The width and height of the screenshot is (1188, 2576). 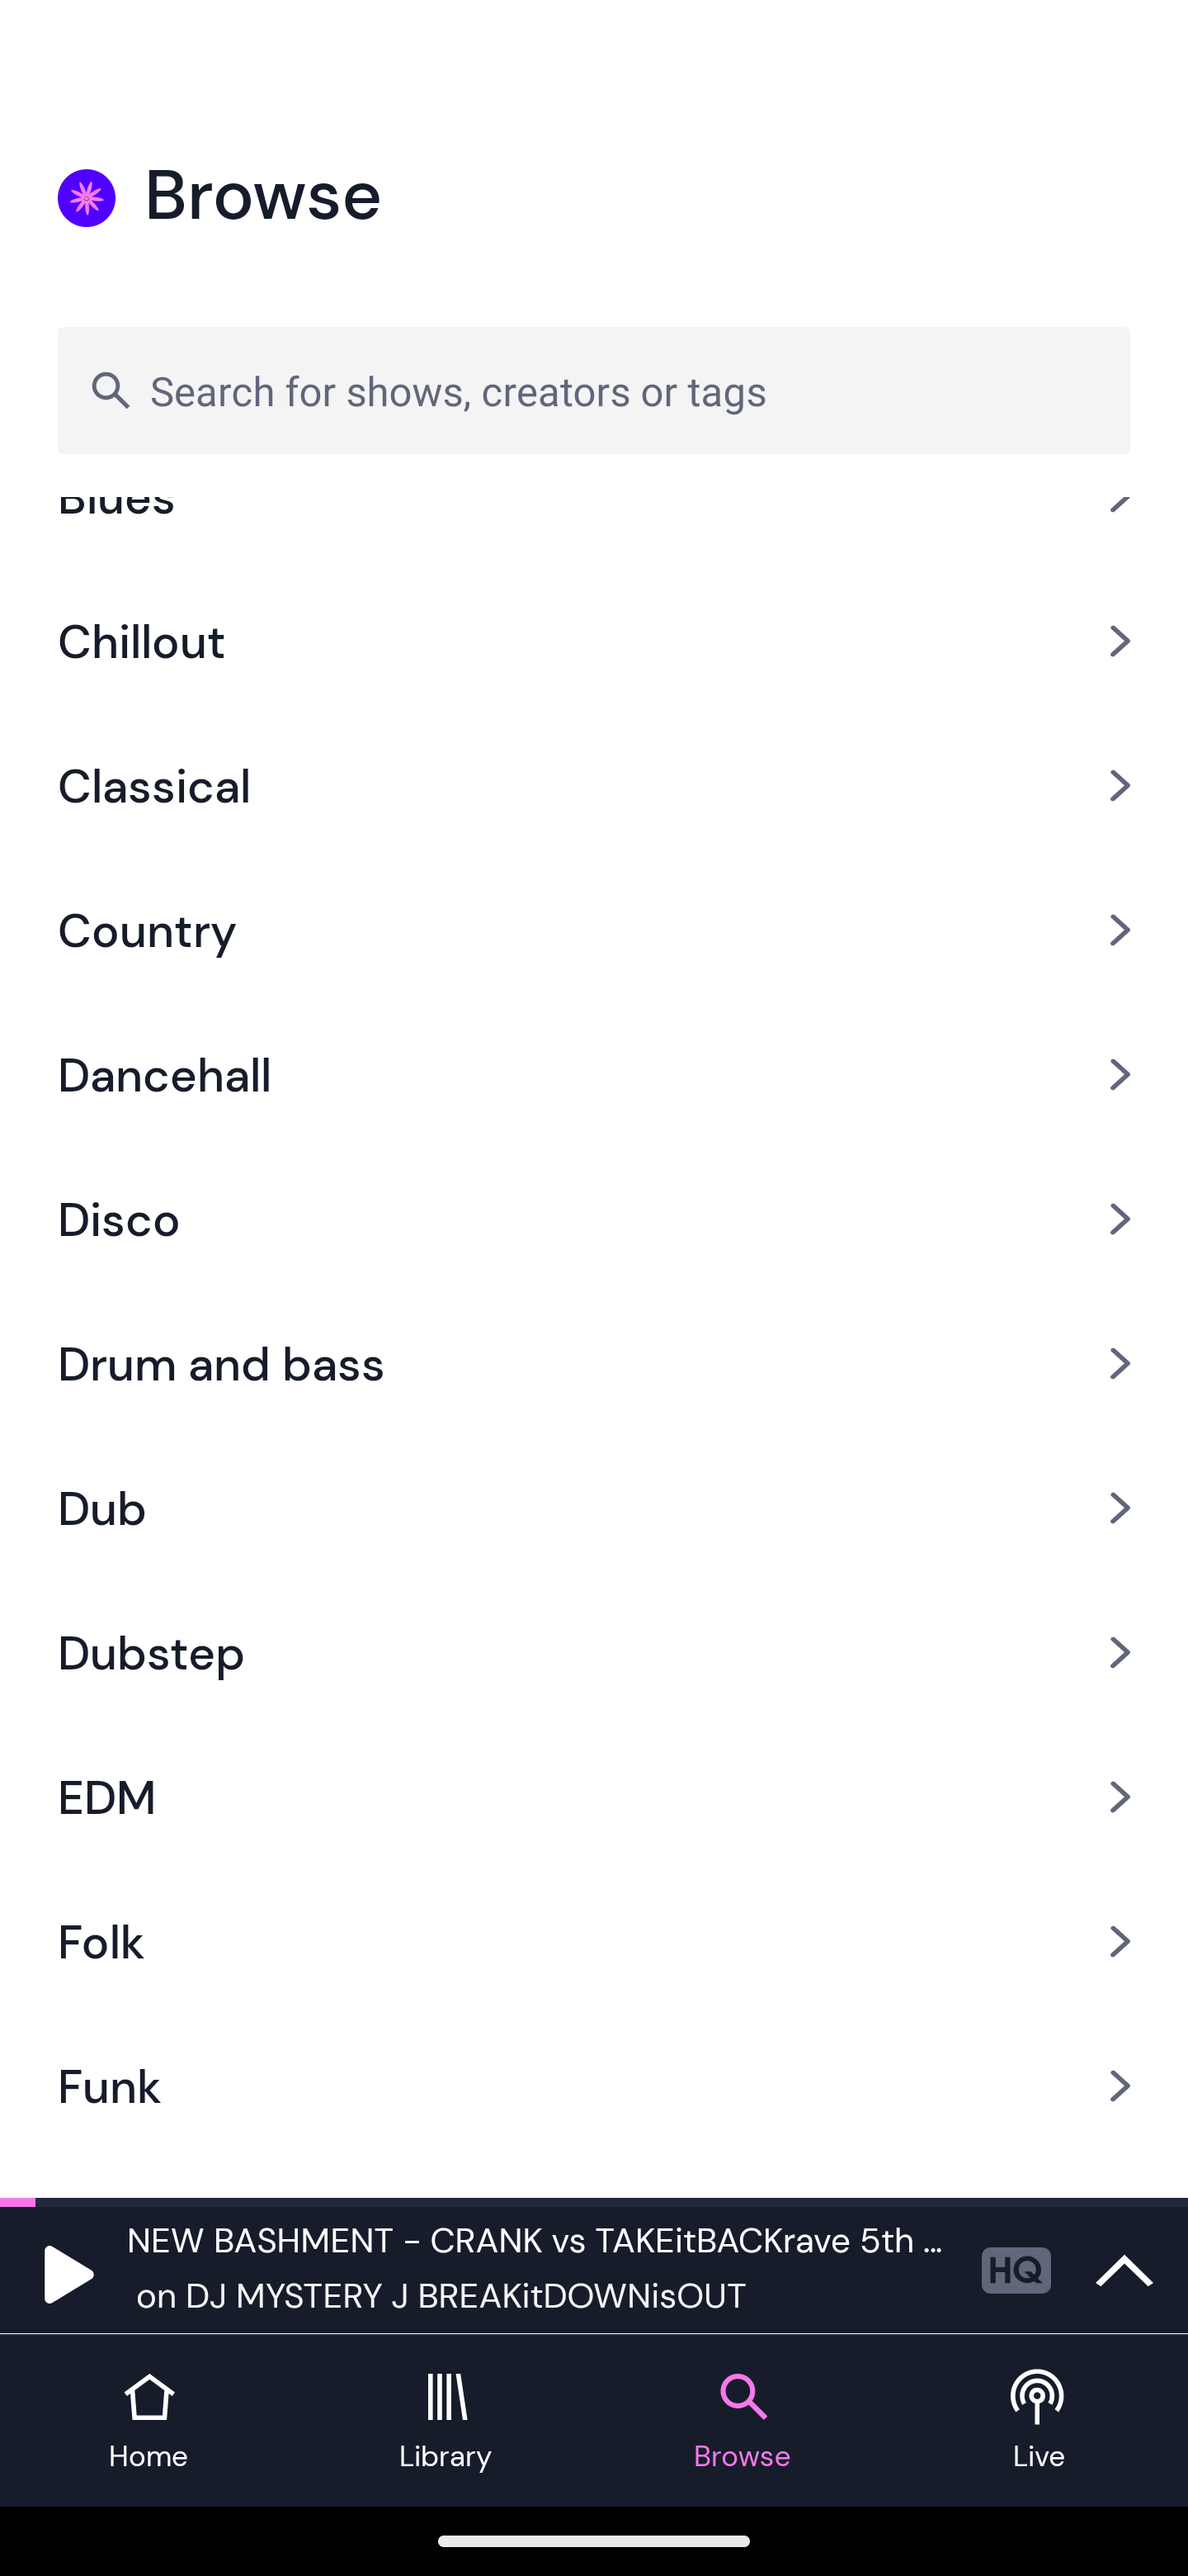 I want to click on Dancehall, so click(x=594, y=1073).